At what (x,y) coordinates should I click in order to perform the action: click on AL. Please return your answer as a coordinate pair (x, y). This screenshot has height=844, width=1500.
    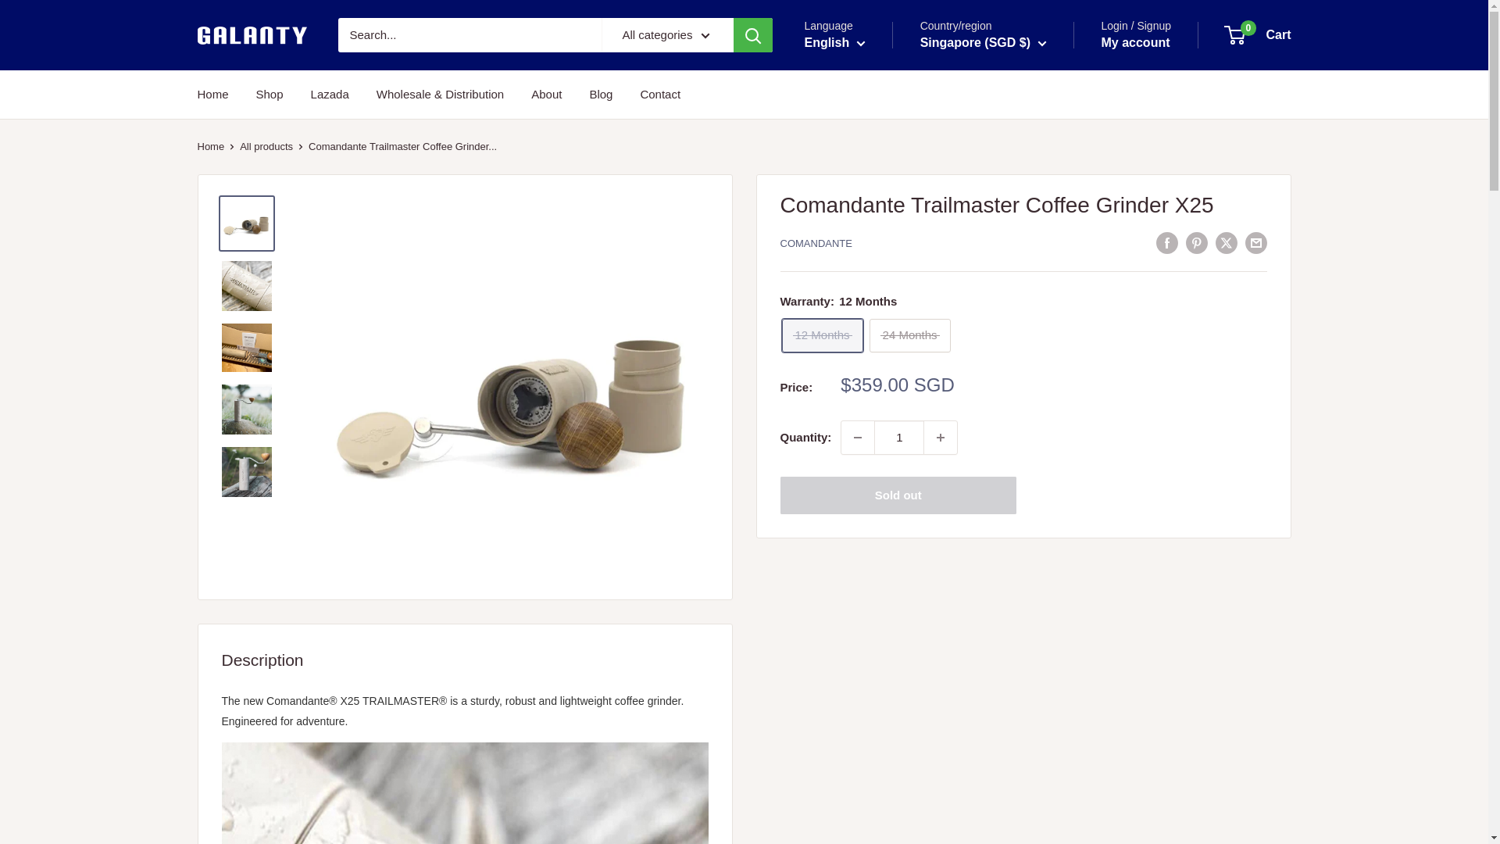
    Looking at the image, I should click on (921, 138).